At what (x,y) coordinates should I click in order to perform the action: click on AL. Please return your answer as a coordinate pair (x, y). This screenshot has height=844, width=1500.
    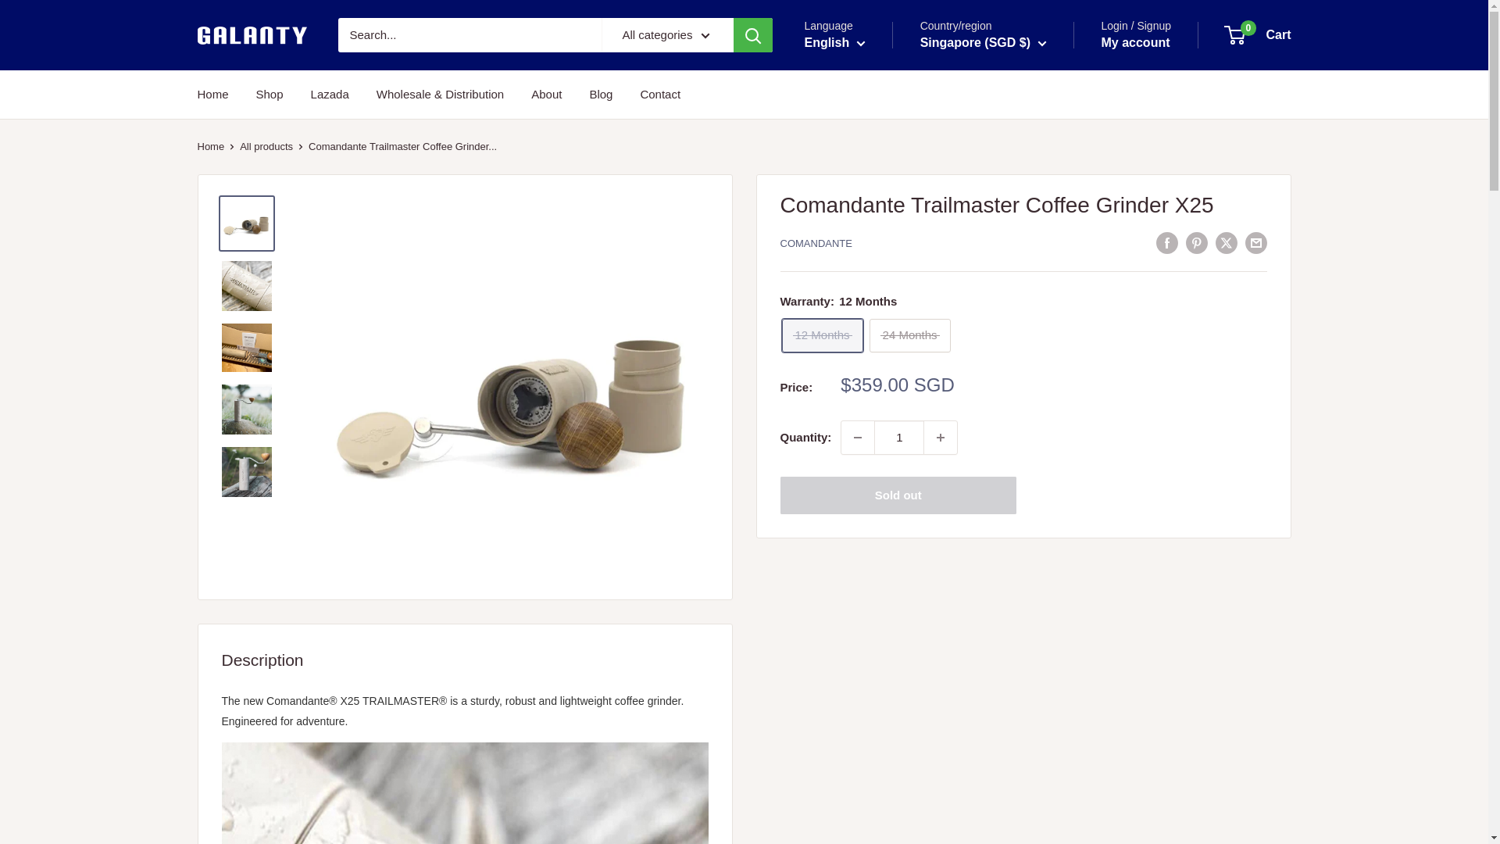
    Looking at the image, I should click on (921, 138).